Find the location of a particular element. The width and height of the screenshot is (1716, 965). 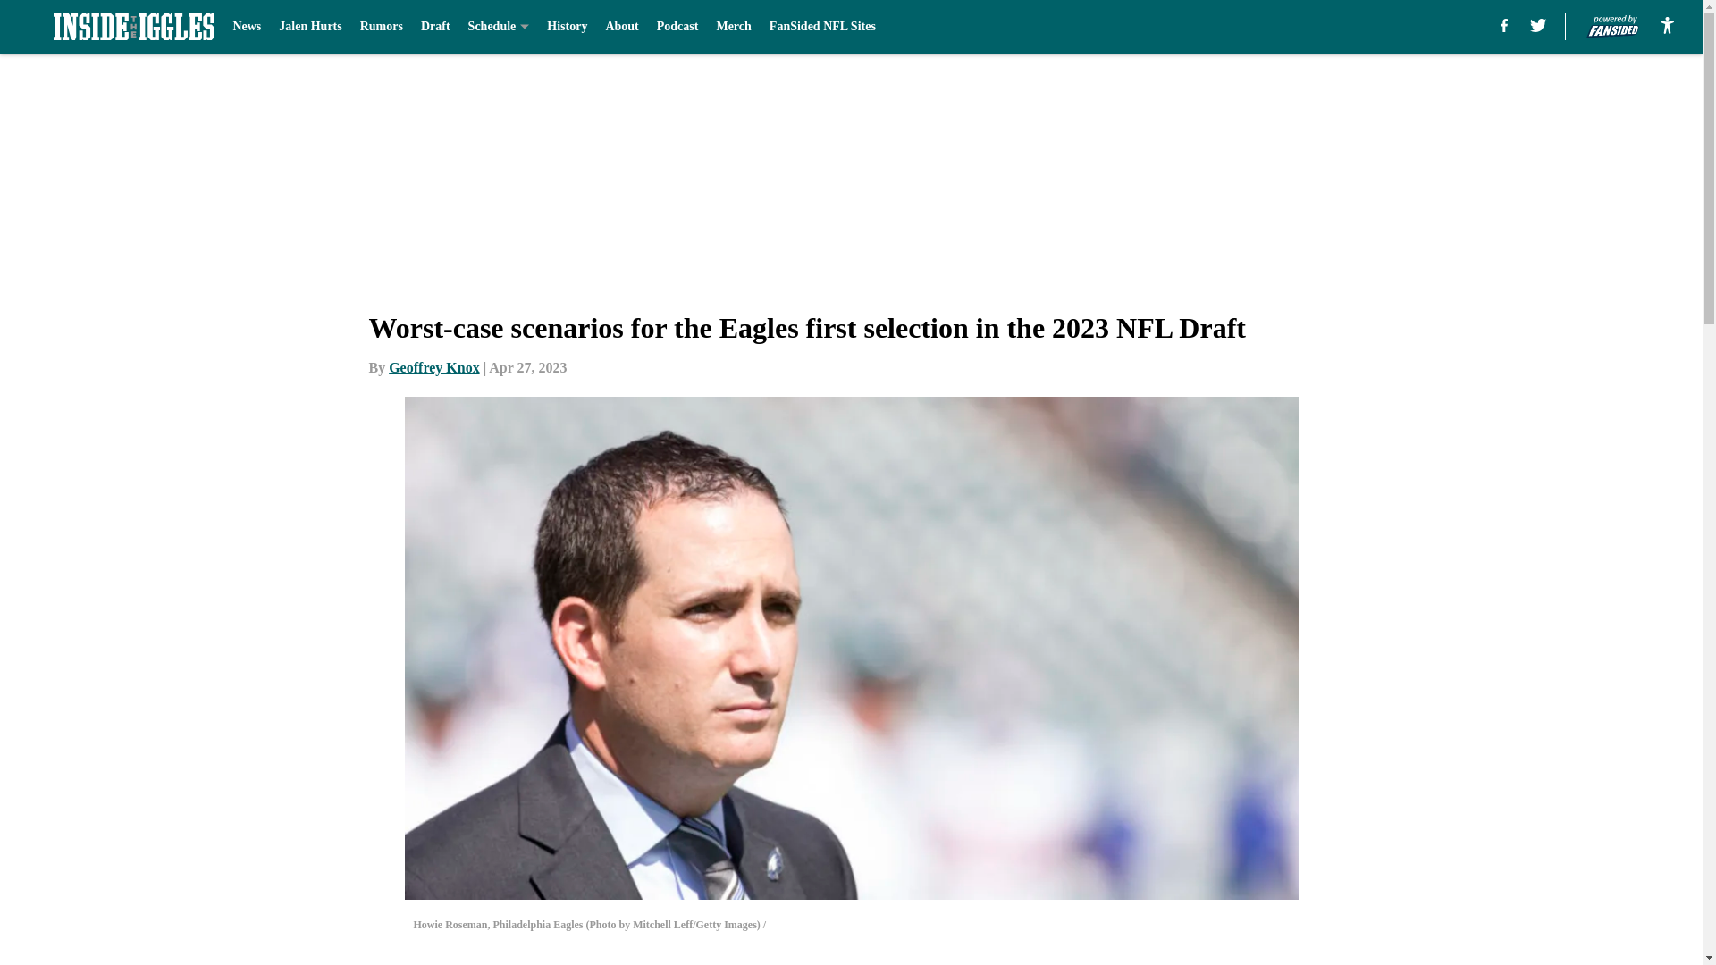

News is located at coordinates (246, 27).